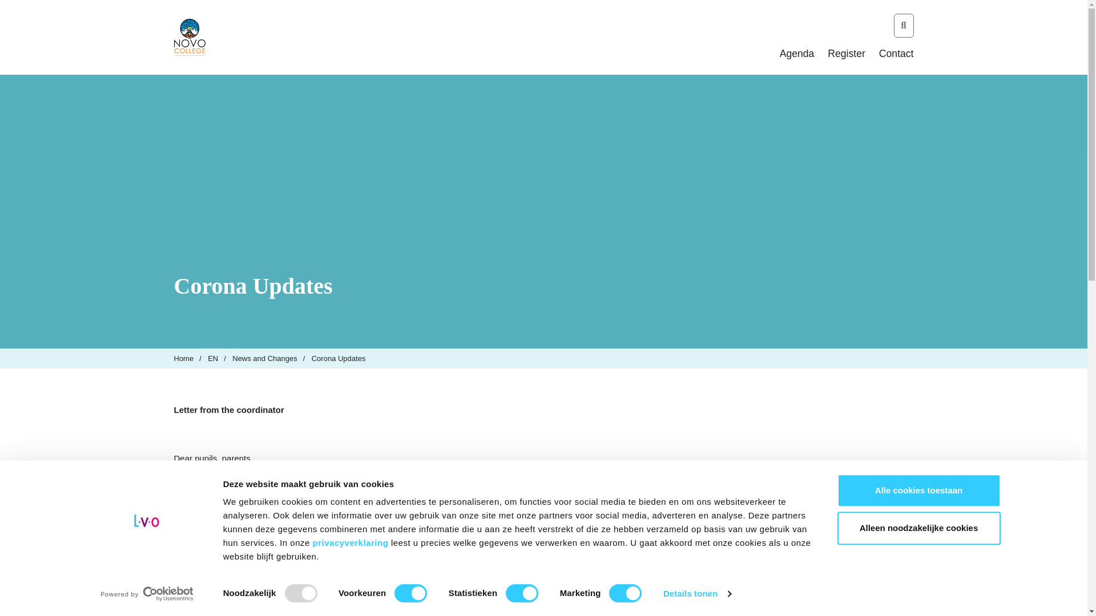 The height and width of the screenshot is (616, 1096). Describe the element at coordinates (846, 54) in the screenshot. I see `Register` at that location.